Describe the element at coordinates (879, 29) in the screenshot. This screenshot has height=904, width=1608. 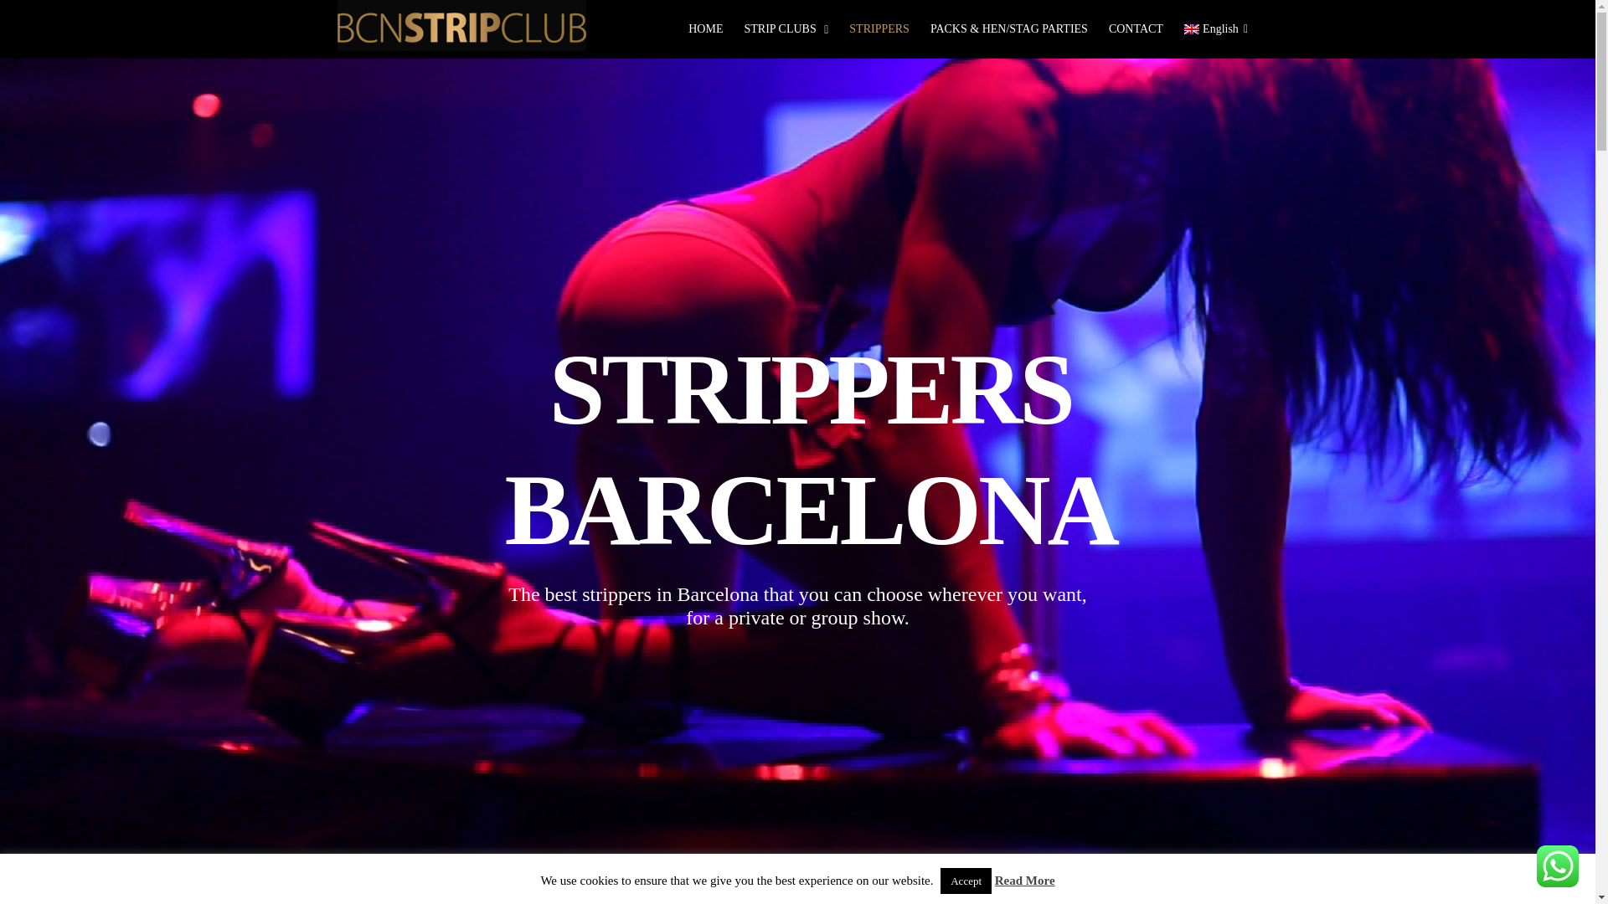
I see `STRIPPERS` at that location.